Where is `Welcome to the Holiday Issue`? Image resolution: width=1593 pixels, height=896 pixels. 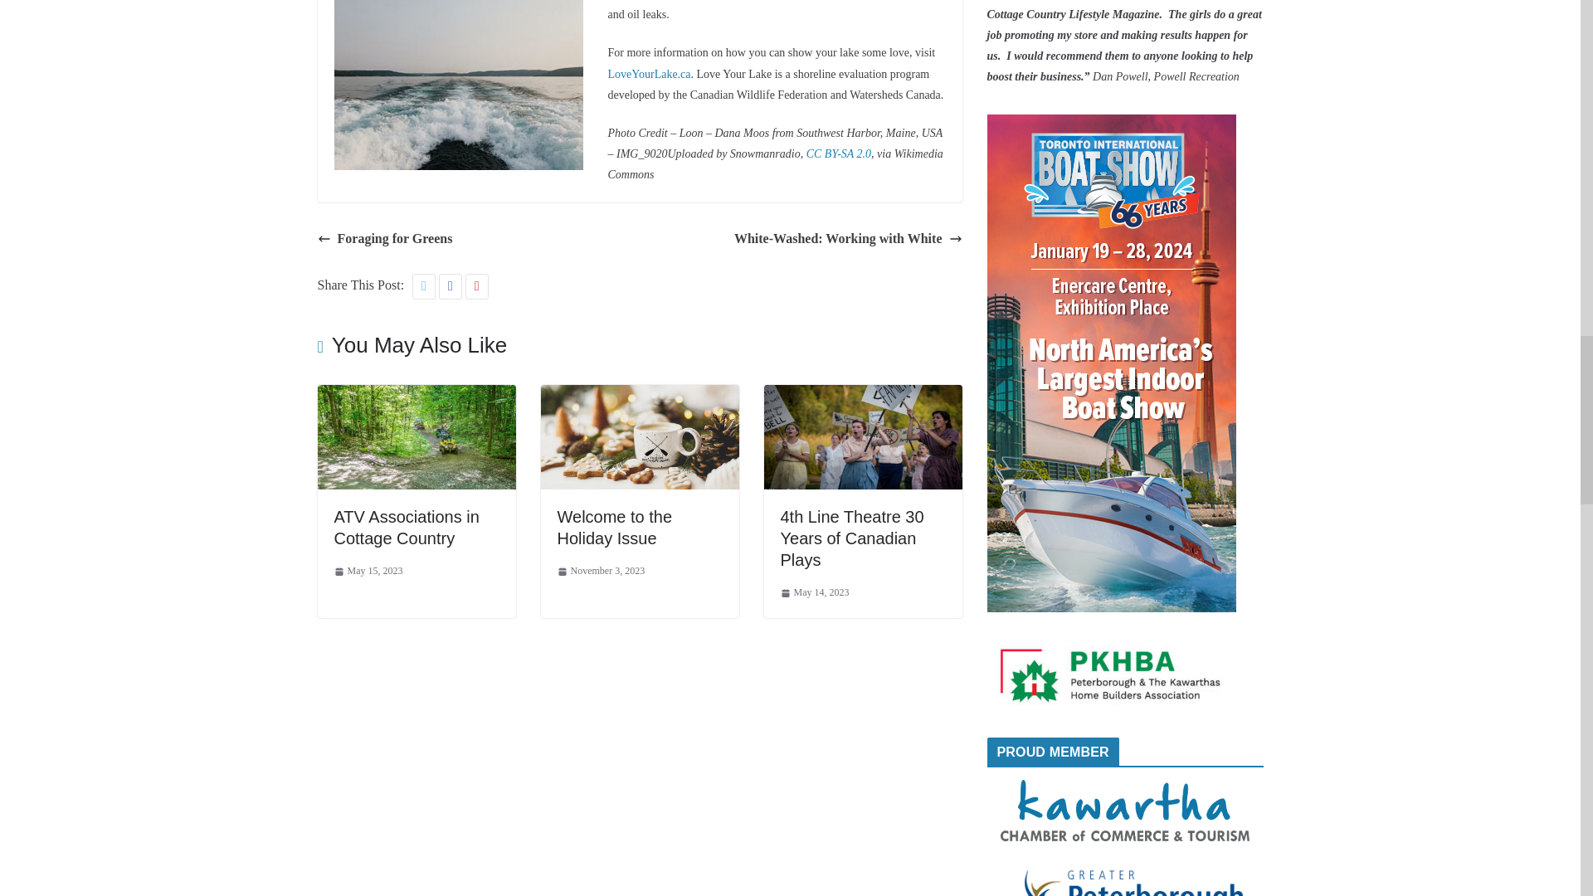 Welcome to the Holiday Issue is located at coordinates (640, 396).